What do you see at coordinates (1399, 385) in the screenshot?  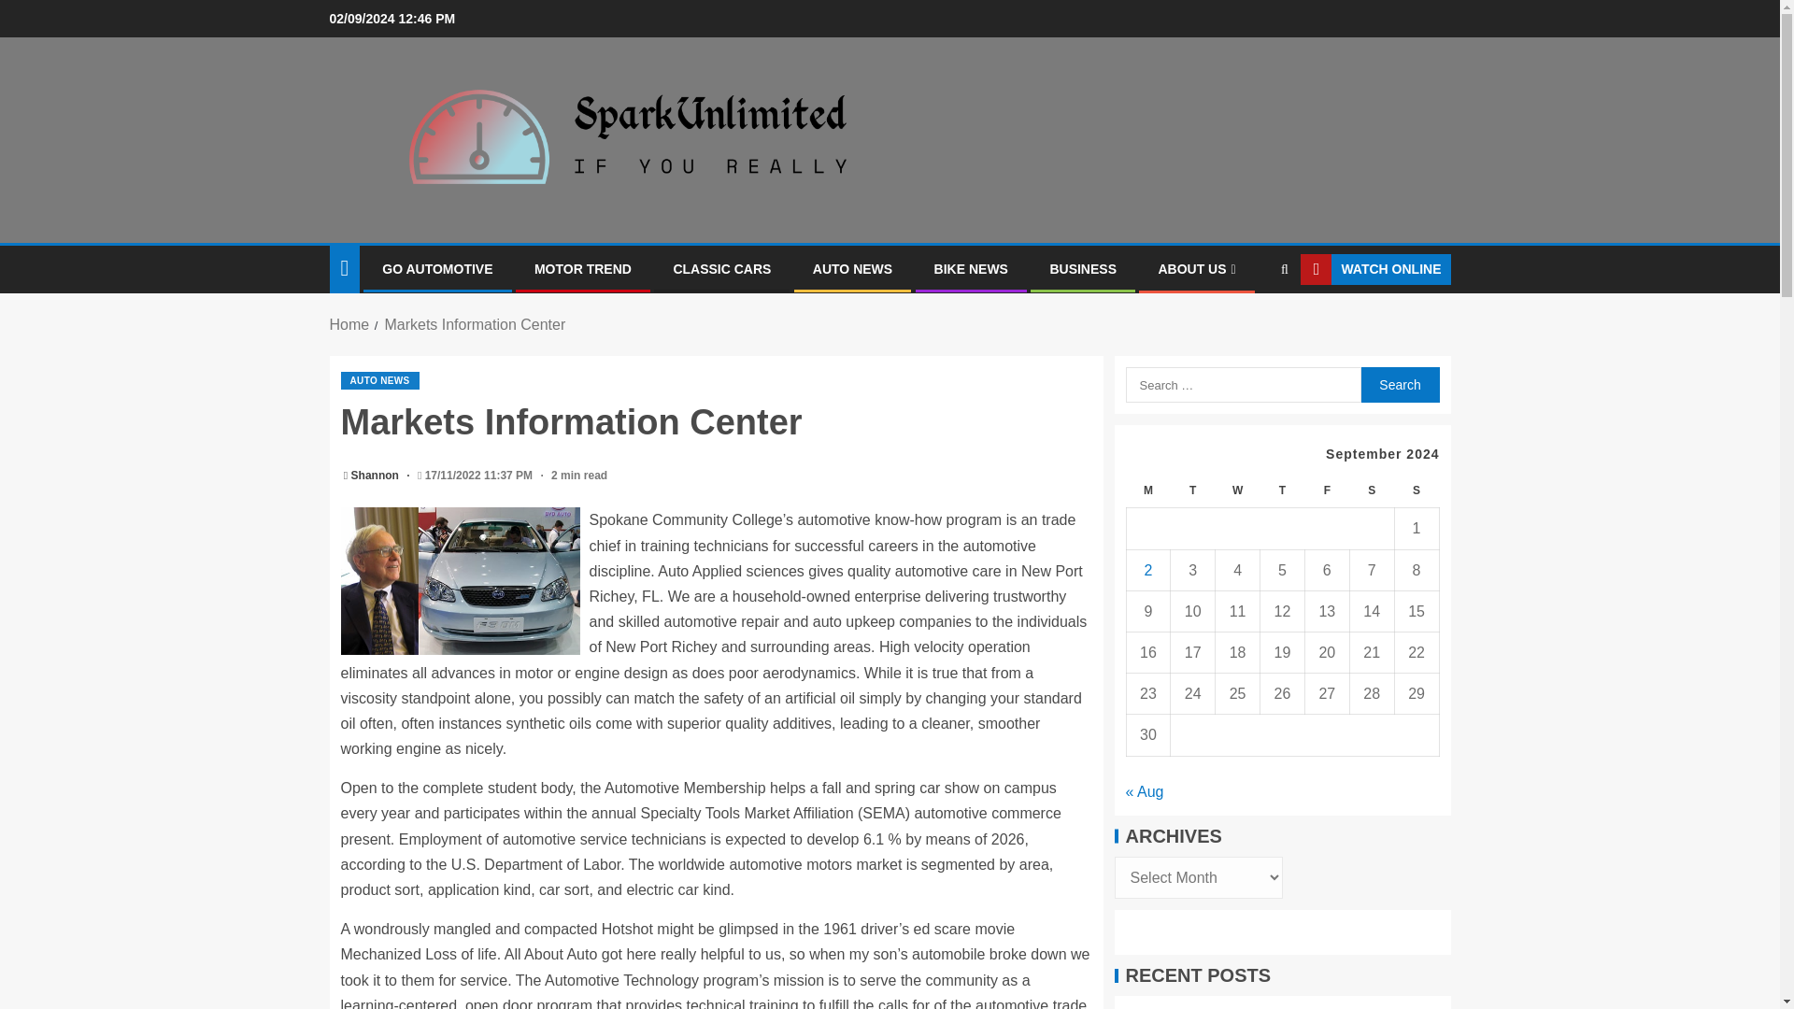 I see `Search` at bounding box center [1399, 385].